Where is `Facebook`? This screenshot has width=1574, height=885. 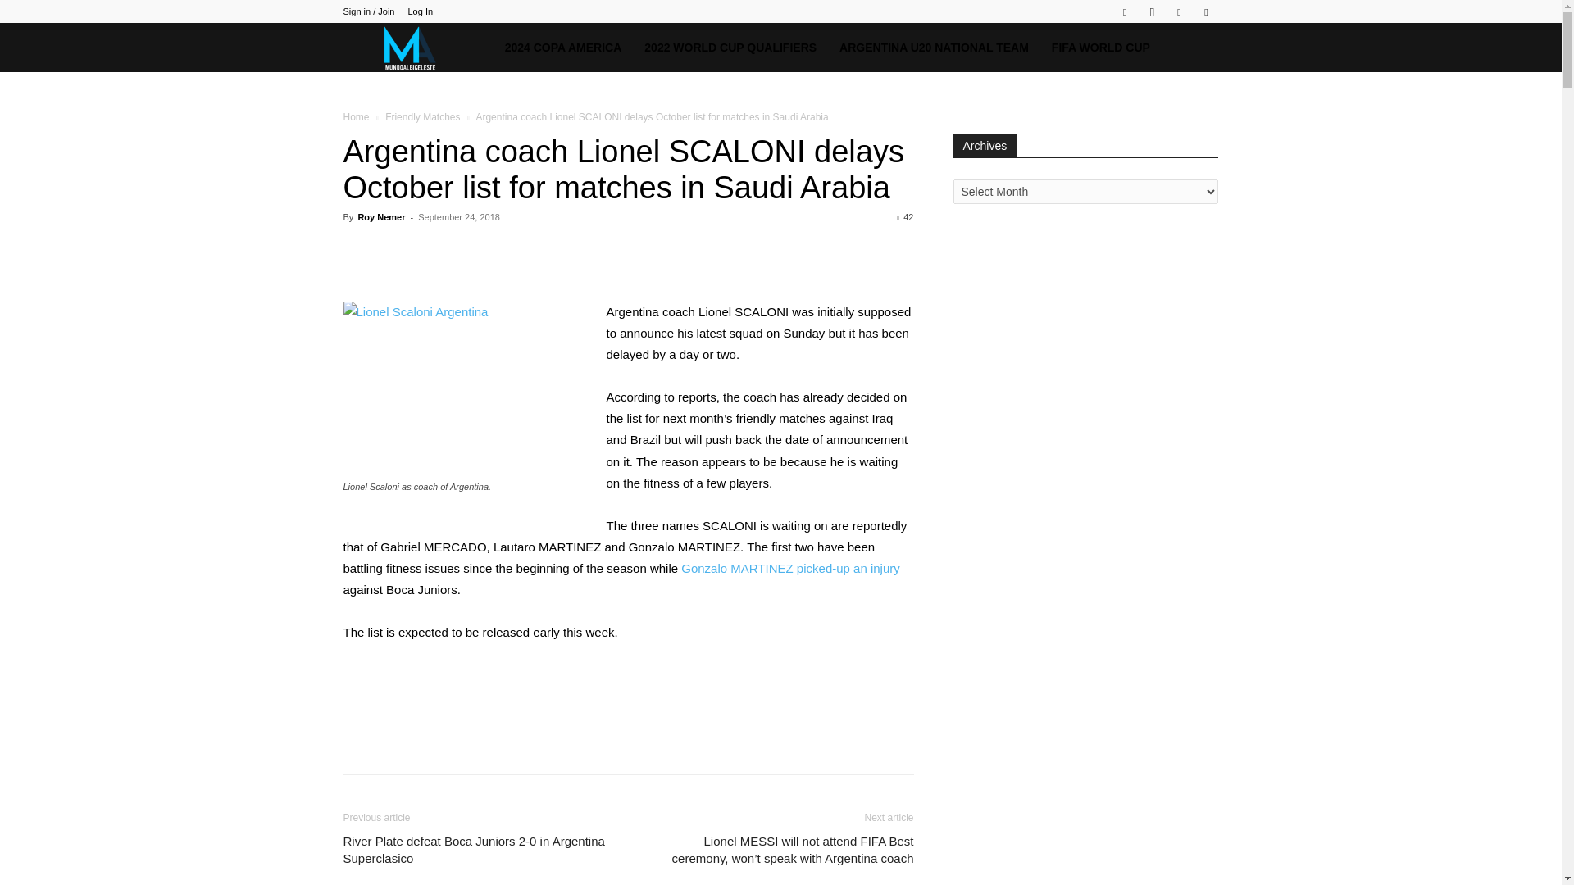
Facebook is located at coordinates (1125, 11).